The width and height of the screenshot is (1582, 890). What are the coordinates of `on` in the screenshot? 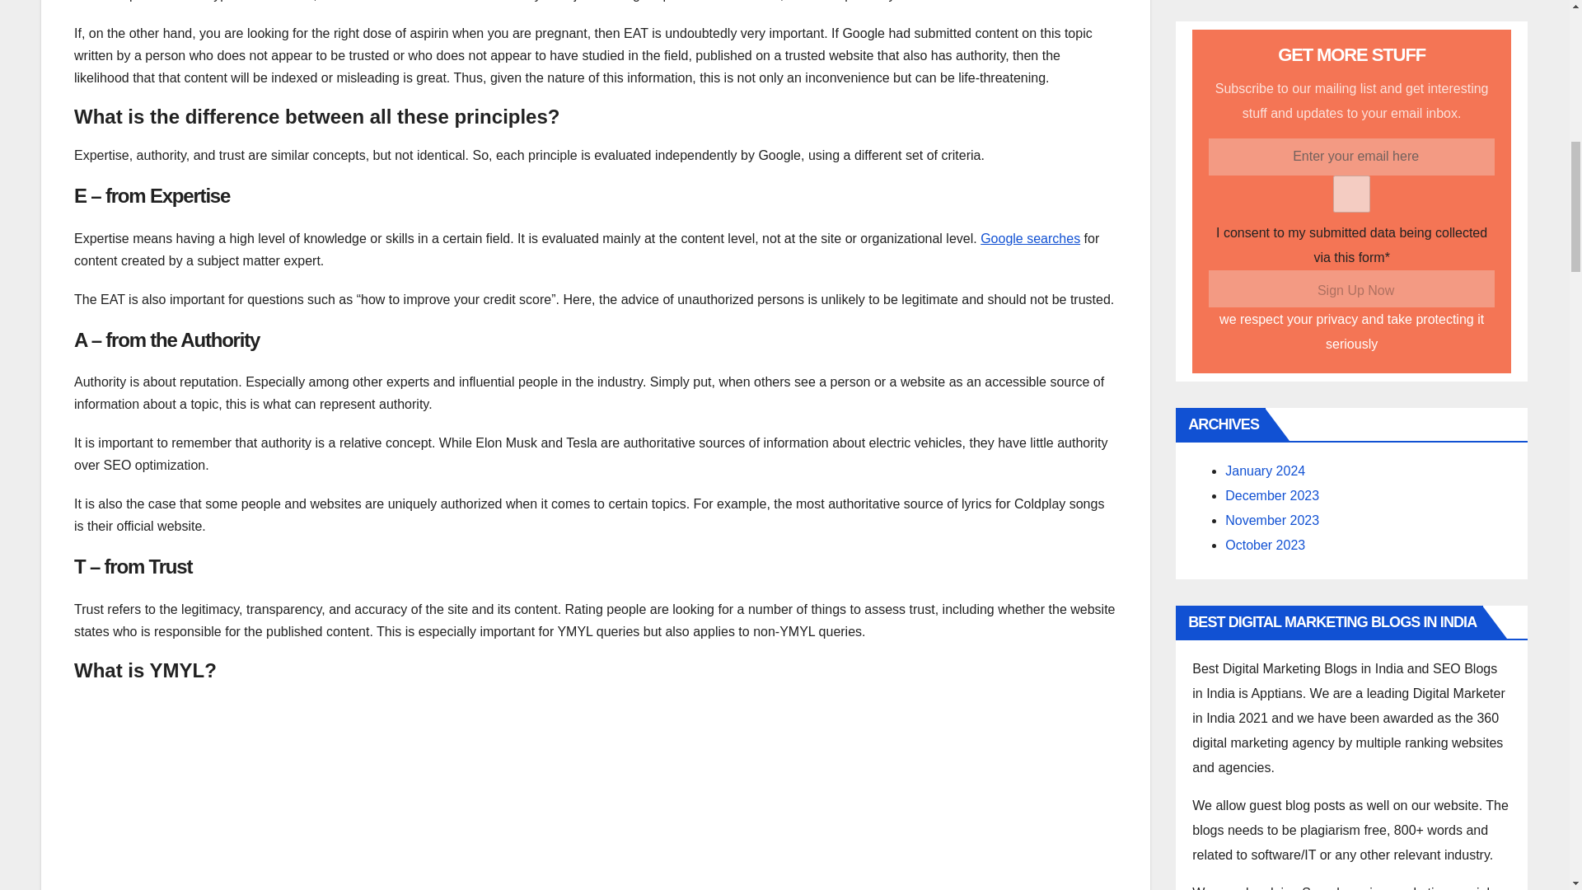 It's located at (1351, 194).